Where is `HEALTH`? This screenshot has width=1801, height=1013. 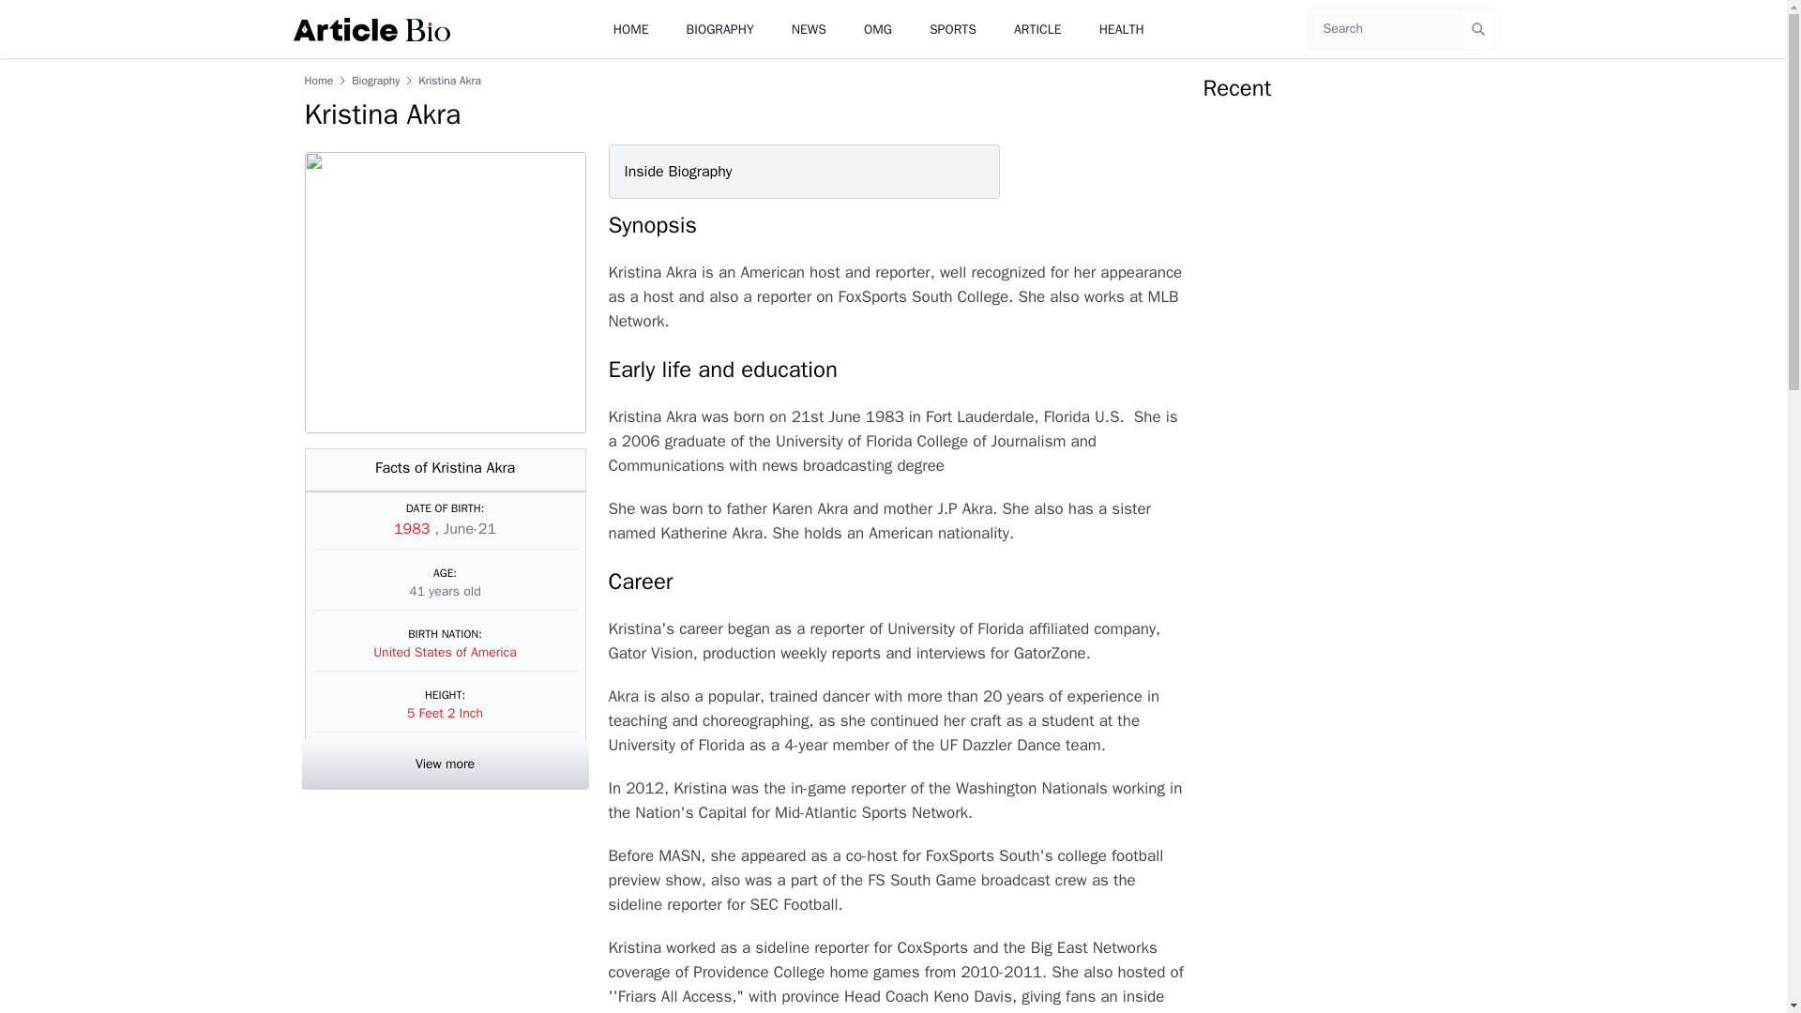
HEALTH is located at coordinates (1121, 28).